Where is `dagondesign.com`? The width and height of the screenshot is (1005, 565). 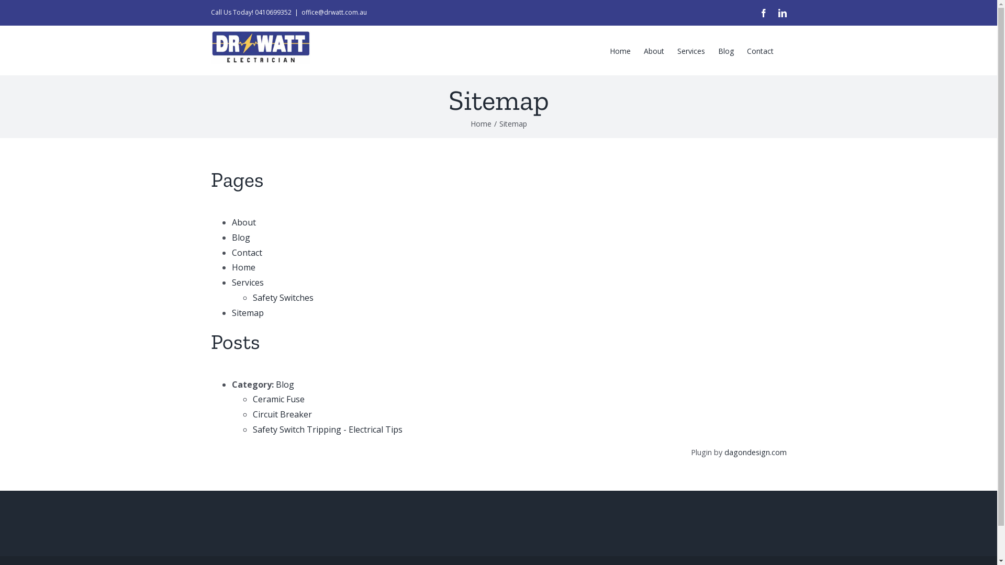 dagondesign.com is located at coordinates (756, 452).